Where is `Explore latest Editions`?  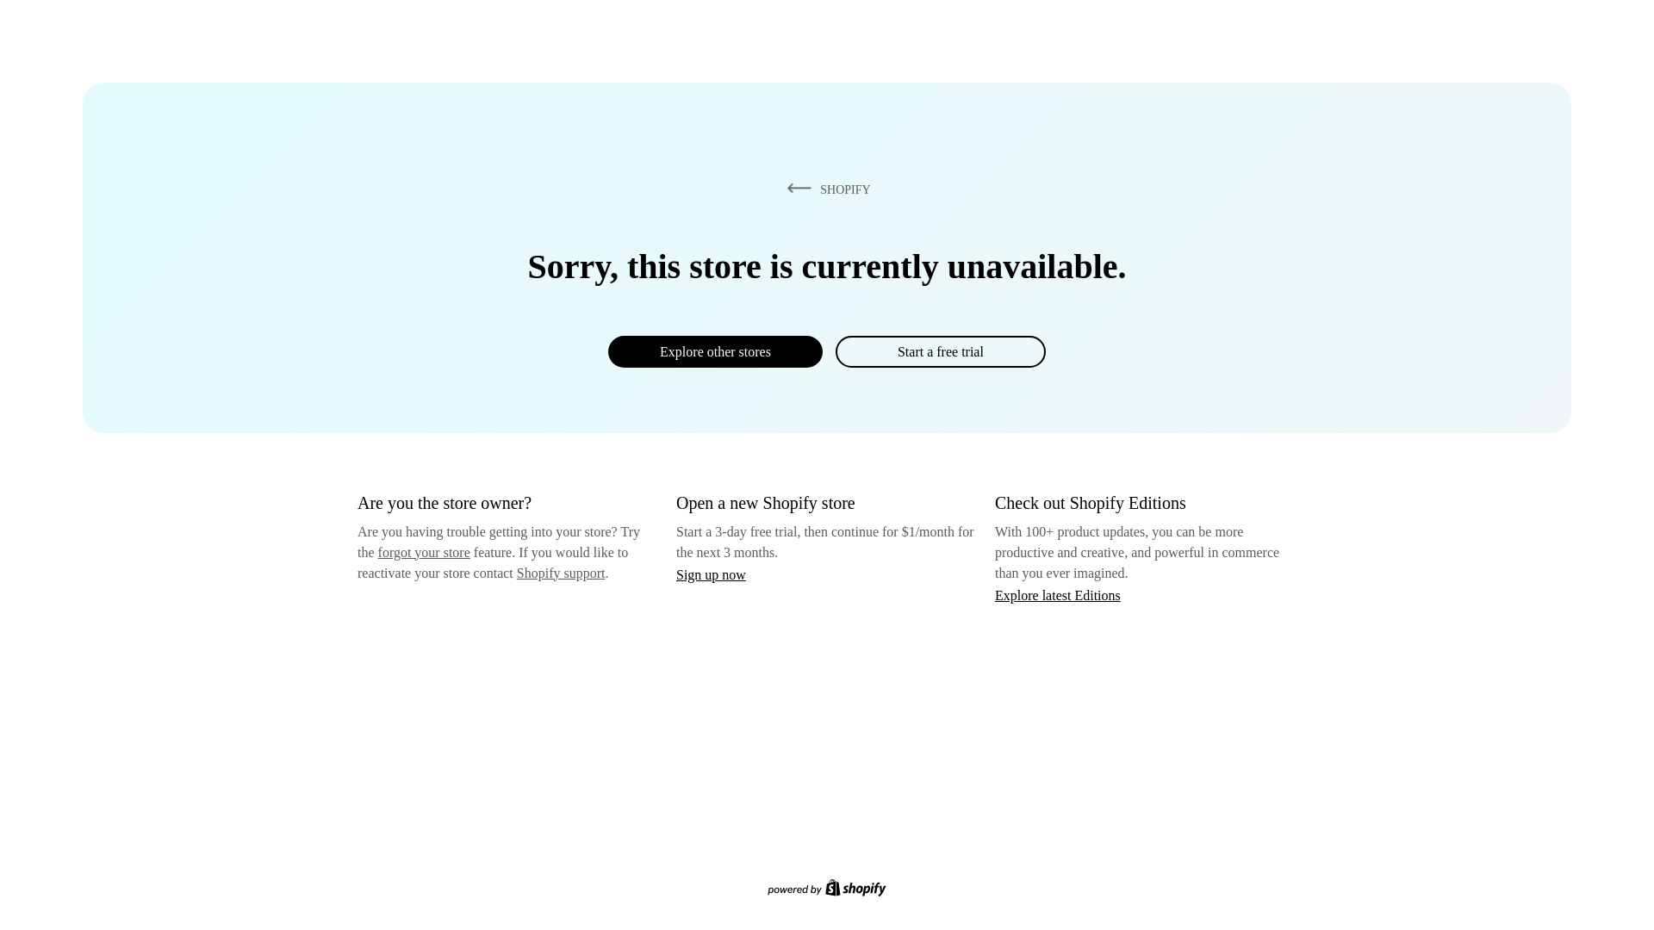 Explore latest Editions is located at coordinates (1058, 594).